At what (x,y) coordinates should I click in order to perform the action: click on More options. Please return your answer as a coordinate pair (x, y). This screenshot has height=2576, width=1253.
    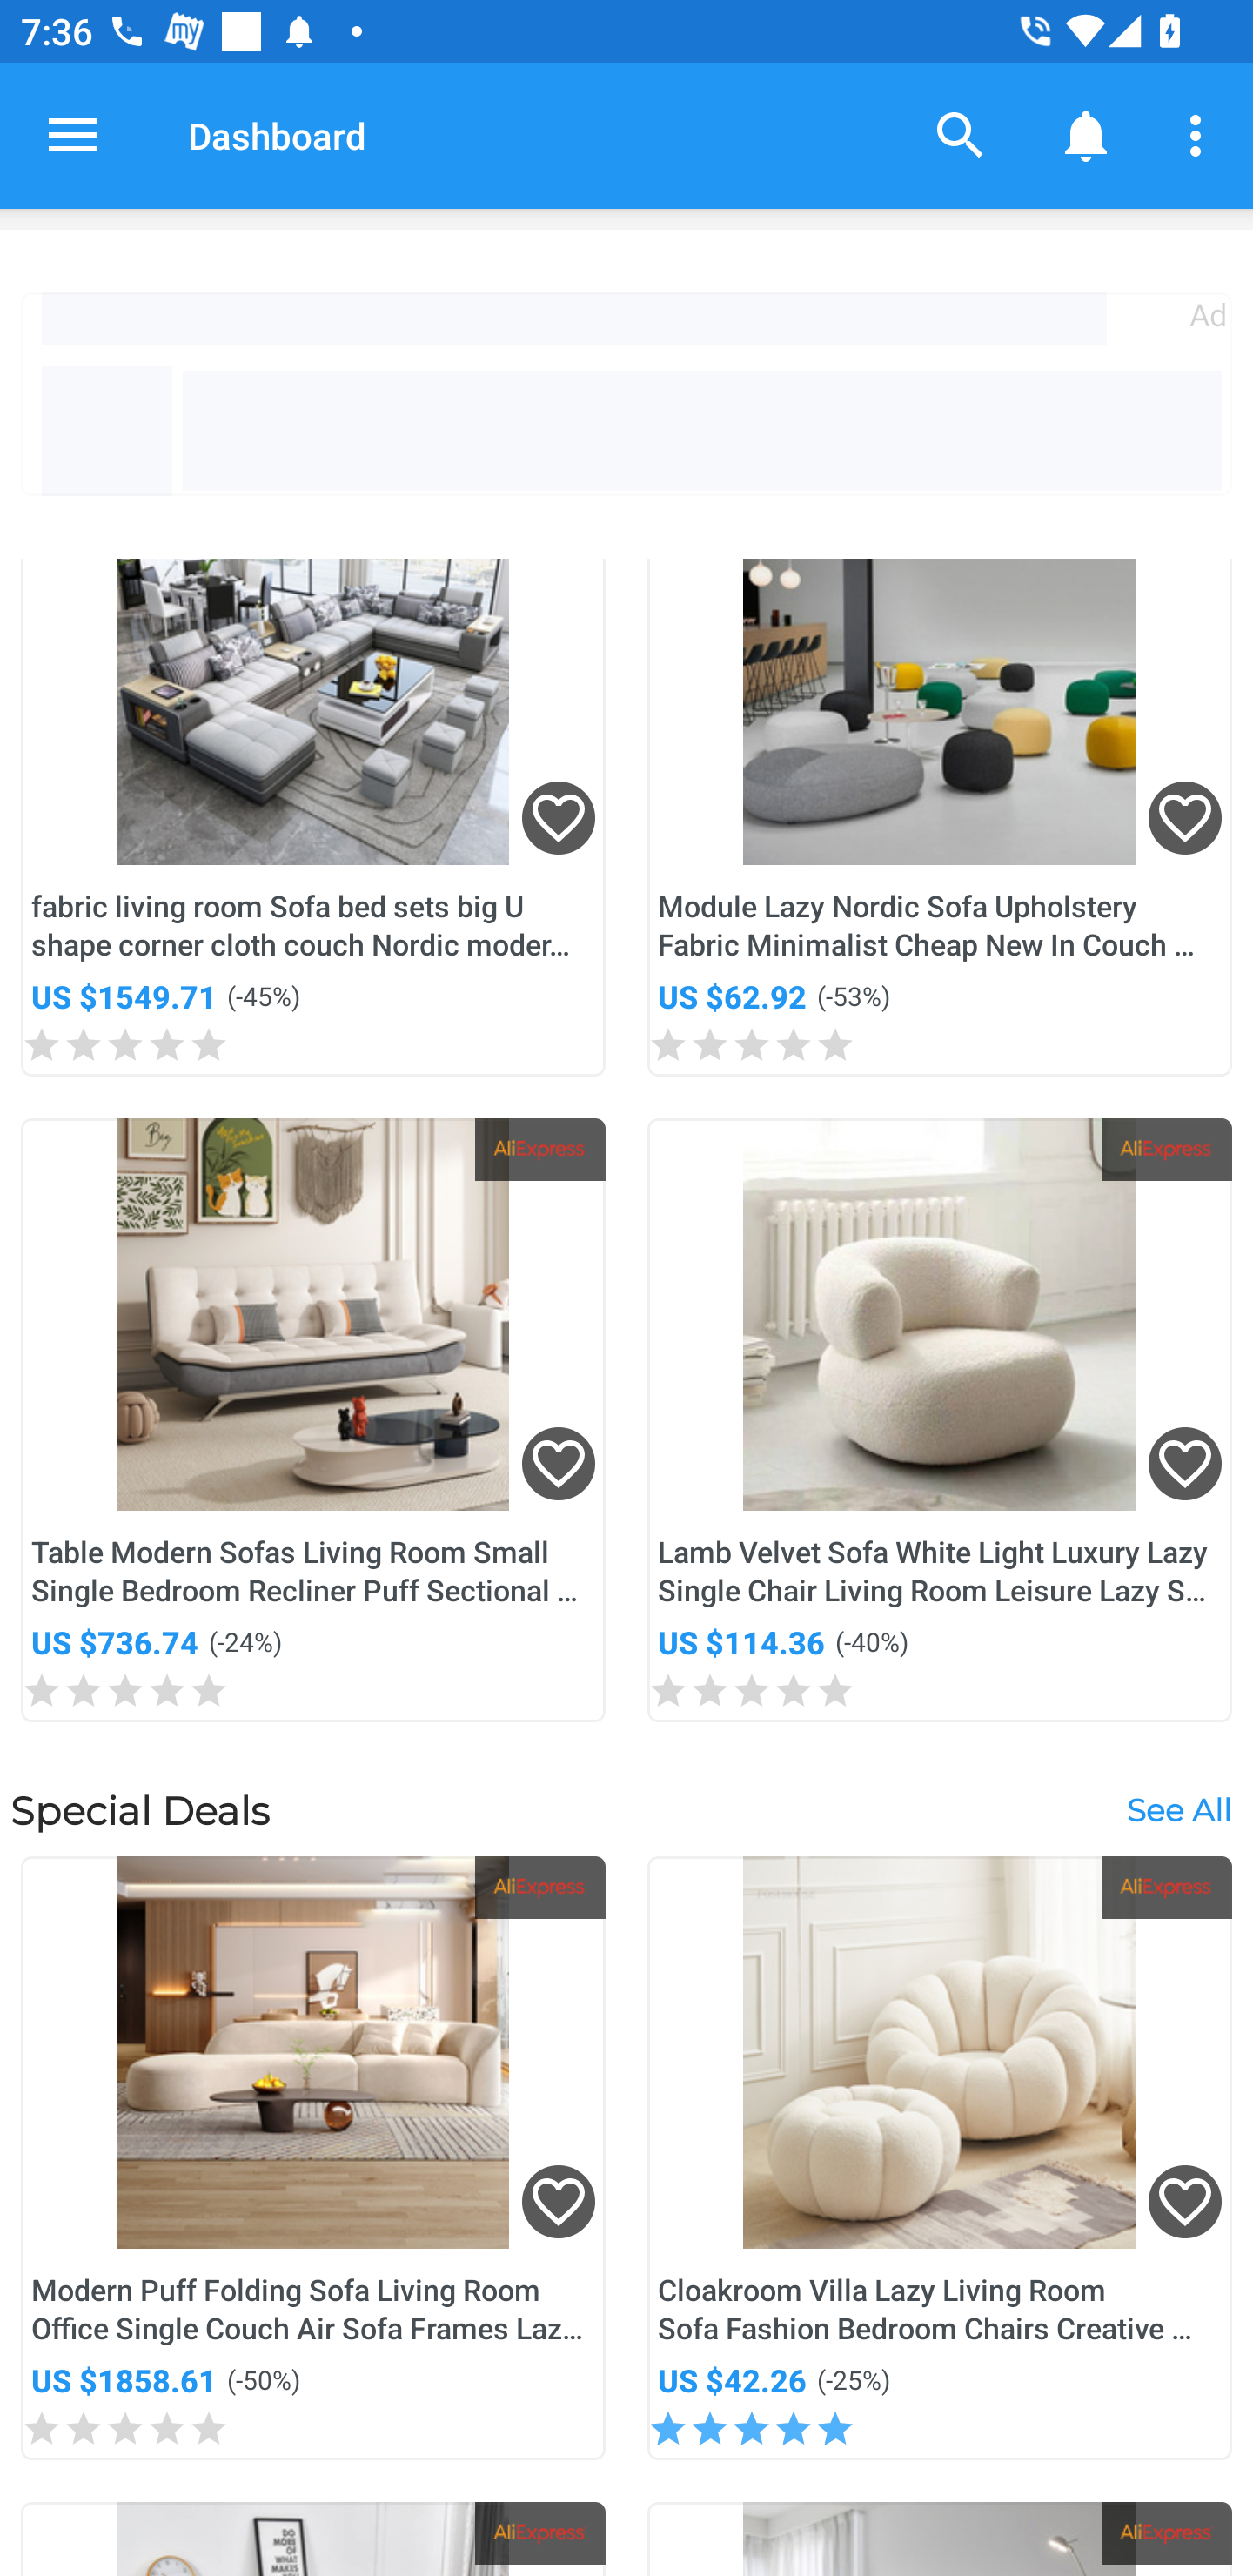
    Looking at the image, I should click on (1201, 134).